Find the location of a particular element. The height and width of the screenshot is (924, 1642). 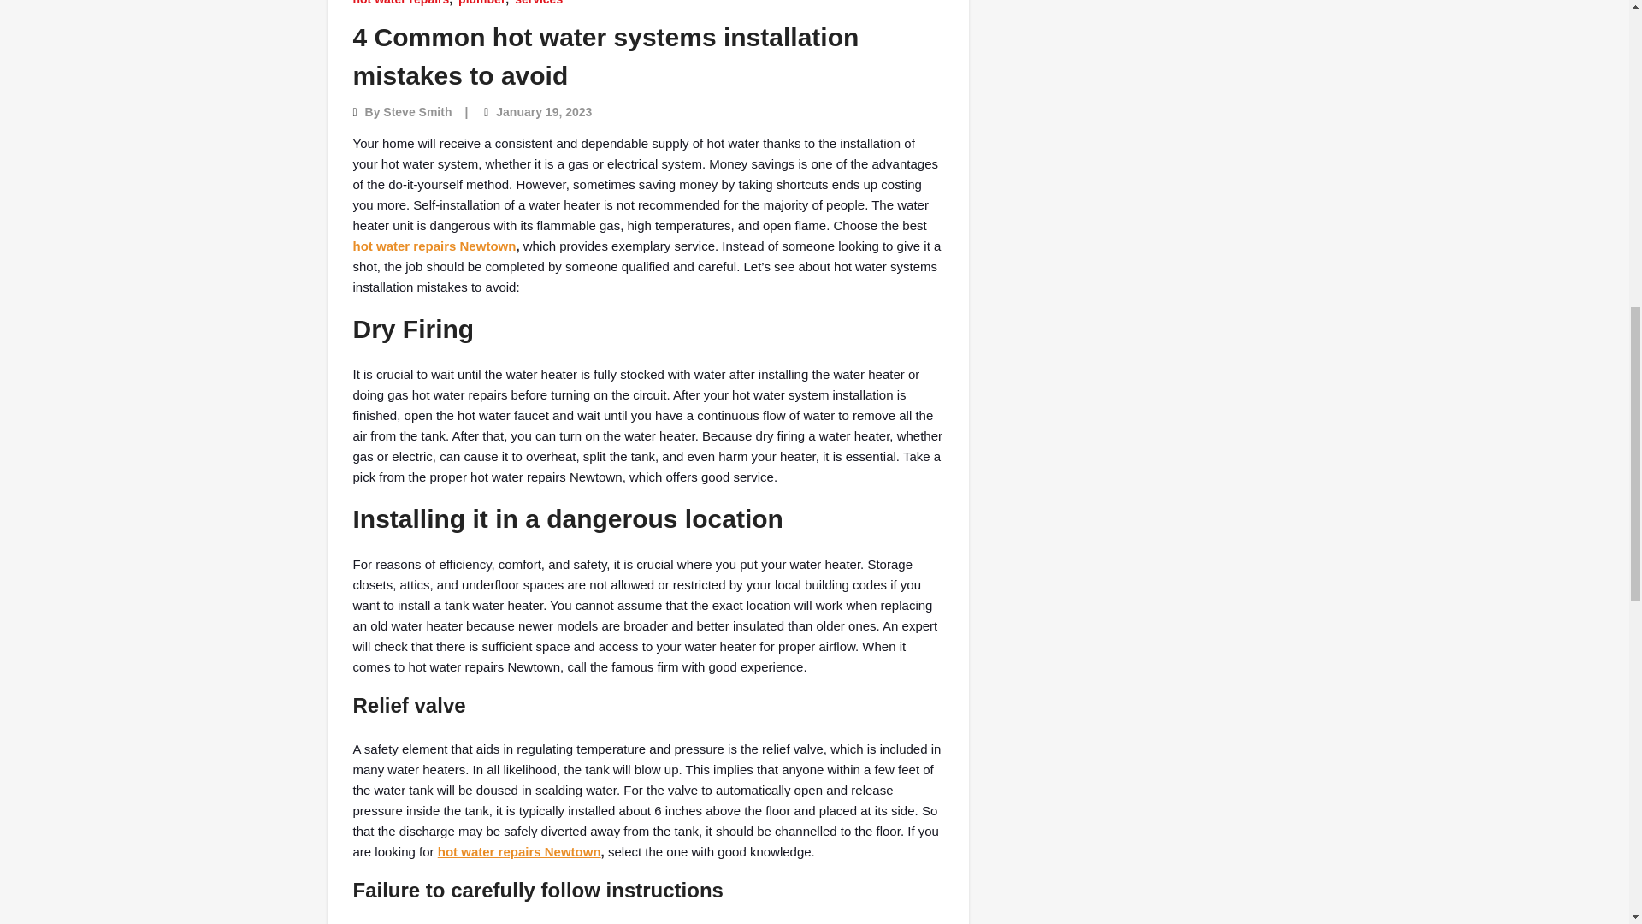

Steve Smith is located at coordinates (417, 112).